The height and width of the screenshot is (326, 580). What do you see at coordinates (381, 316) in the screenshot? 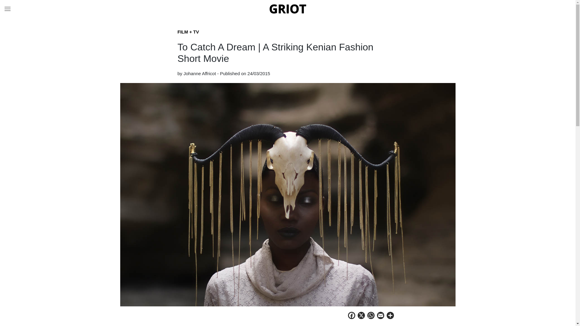
I see `Email` at bounding box center [381, 316].